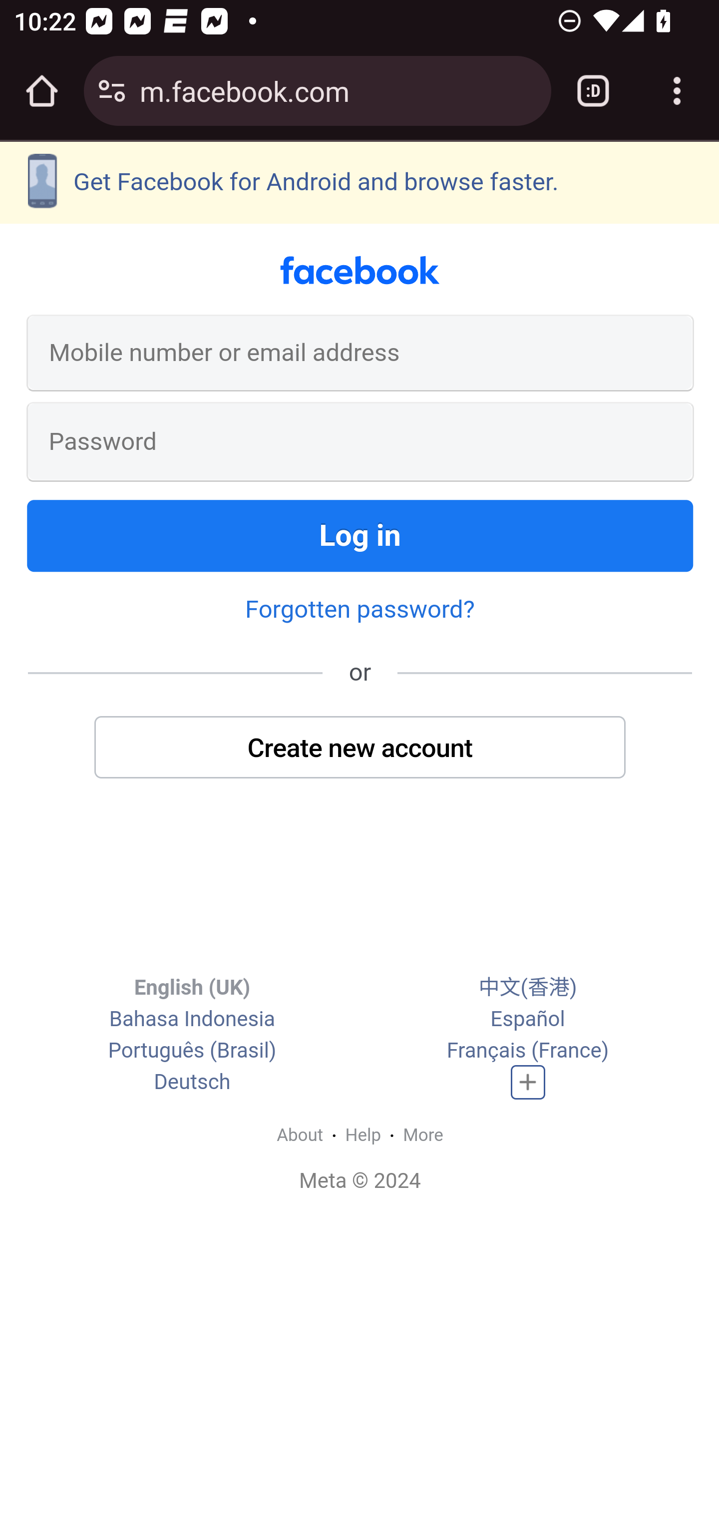 Image resolution: width=719 pixels, height=1518 pixels. What do you see at coordinates (192, 1051) in the screenshot?
I see `Português (Brasil)` at bounding box center [192, 1051].